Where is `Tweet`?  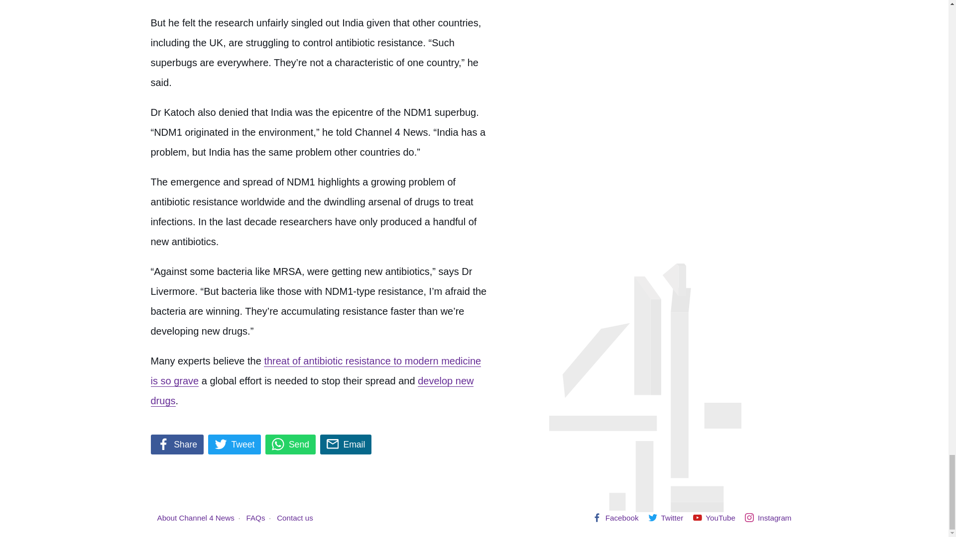 Tweet is located at coordinates (235, 444).